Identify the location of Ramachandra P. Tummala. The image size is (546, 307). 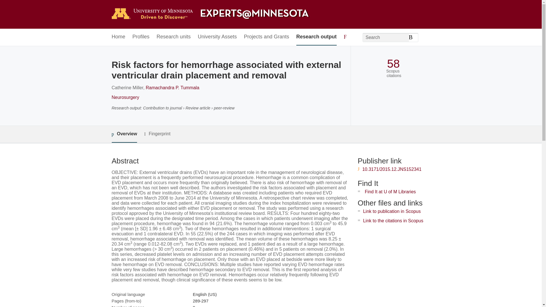
(172, 88).